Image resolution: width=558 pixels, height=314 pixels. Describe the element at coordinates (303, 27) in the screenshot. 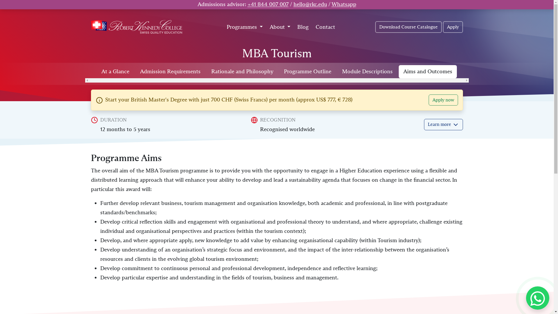

I see `Blog` at that location.